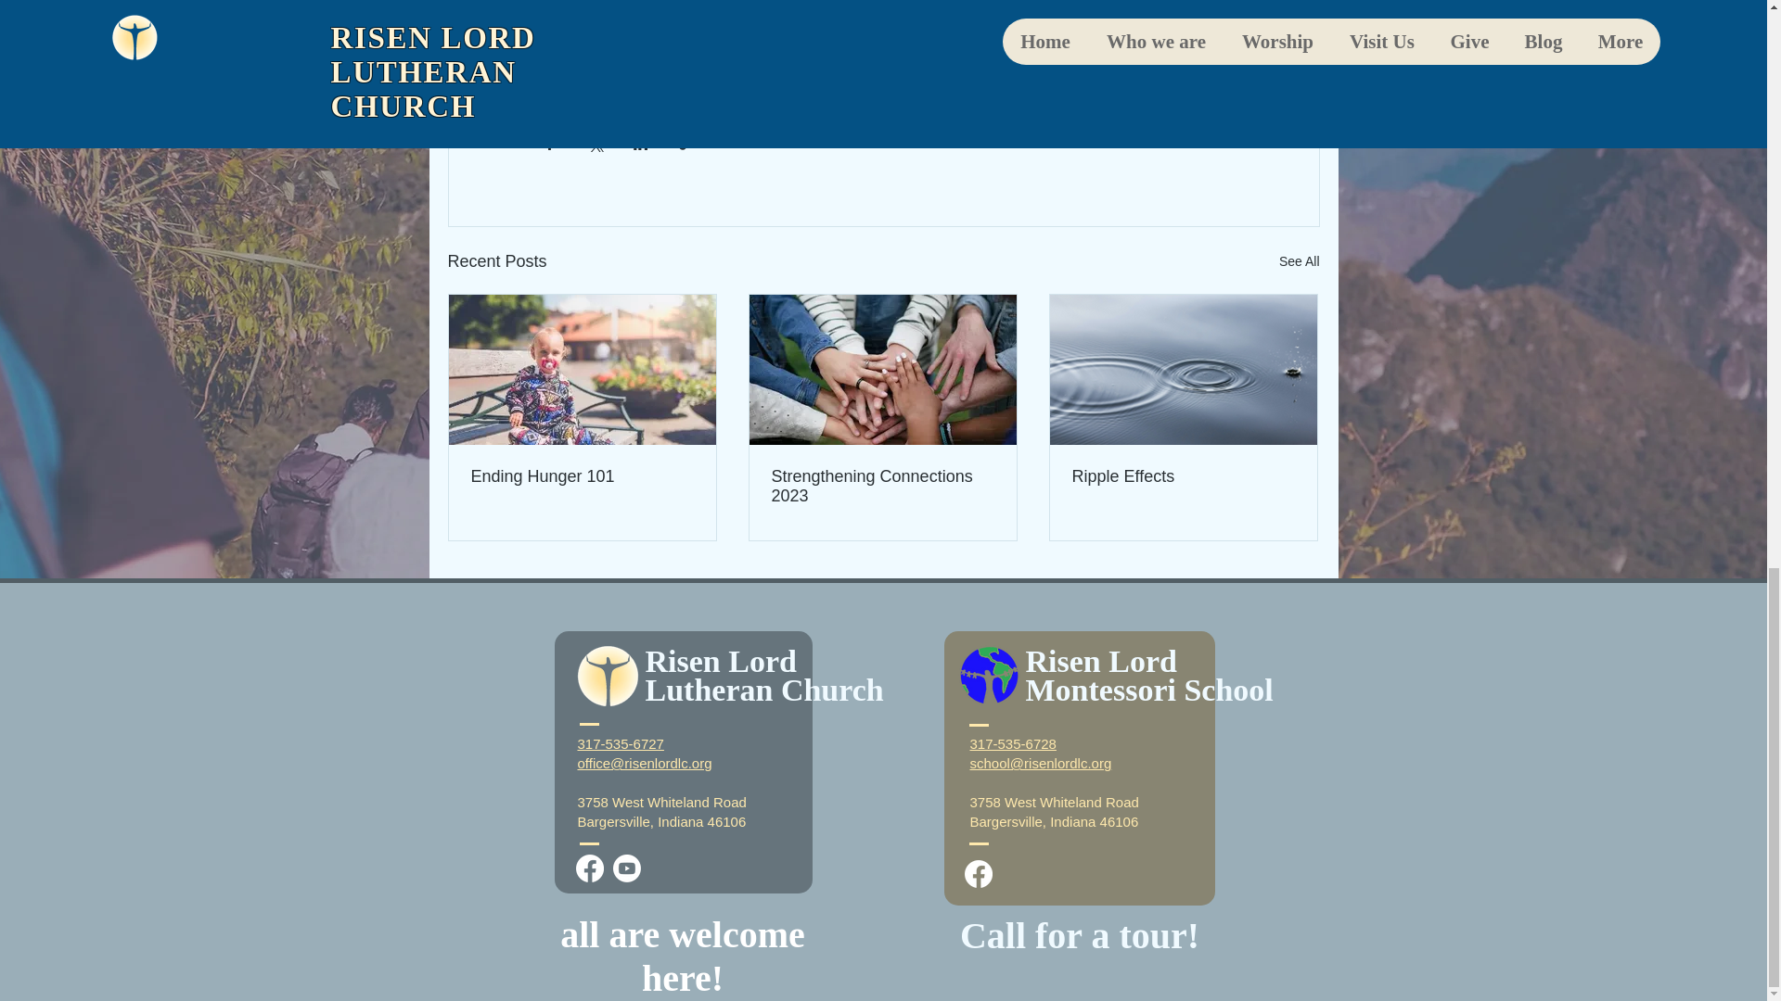  Describe the element at coordinates (1299, 261) in the screenshot. I see `See All` at that location.